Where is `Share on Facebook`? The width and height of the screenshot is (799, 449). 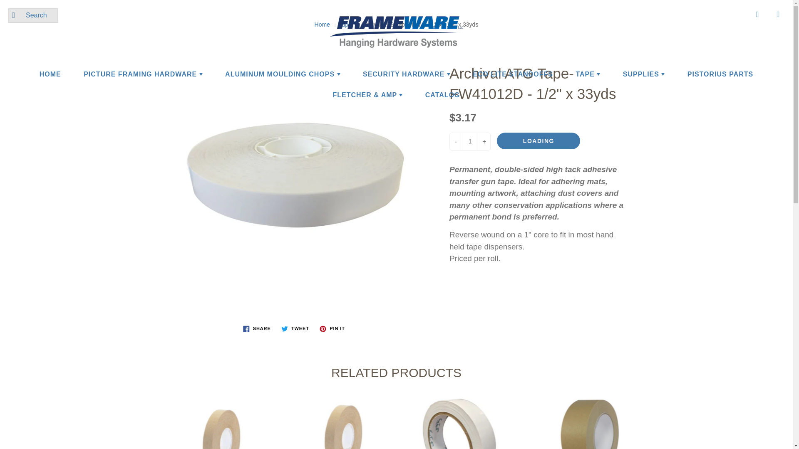
Share on Facebook is located at coordinates (257, 328).